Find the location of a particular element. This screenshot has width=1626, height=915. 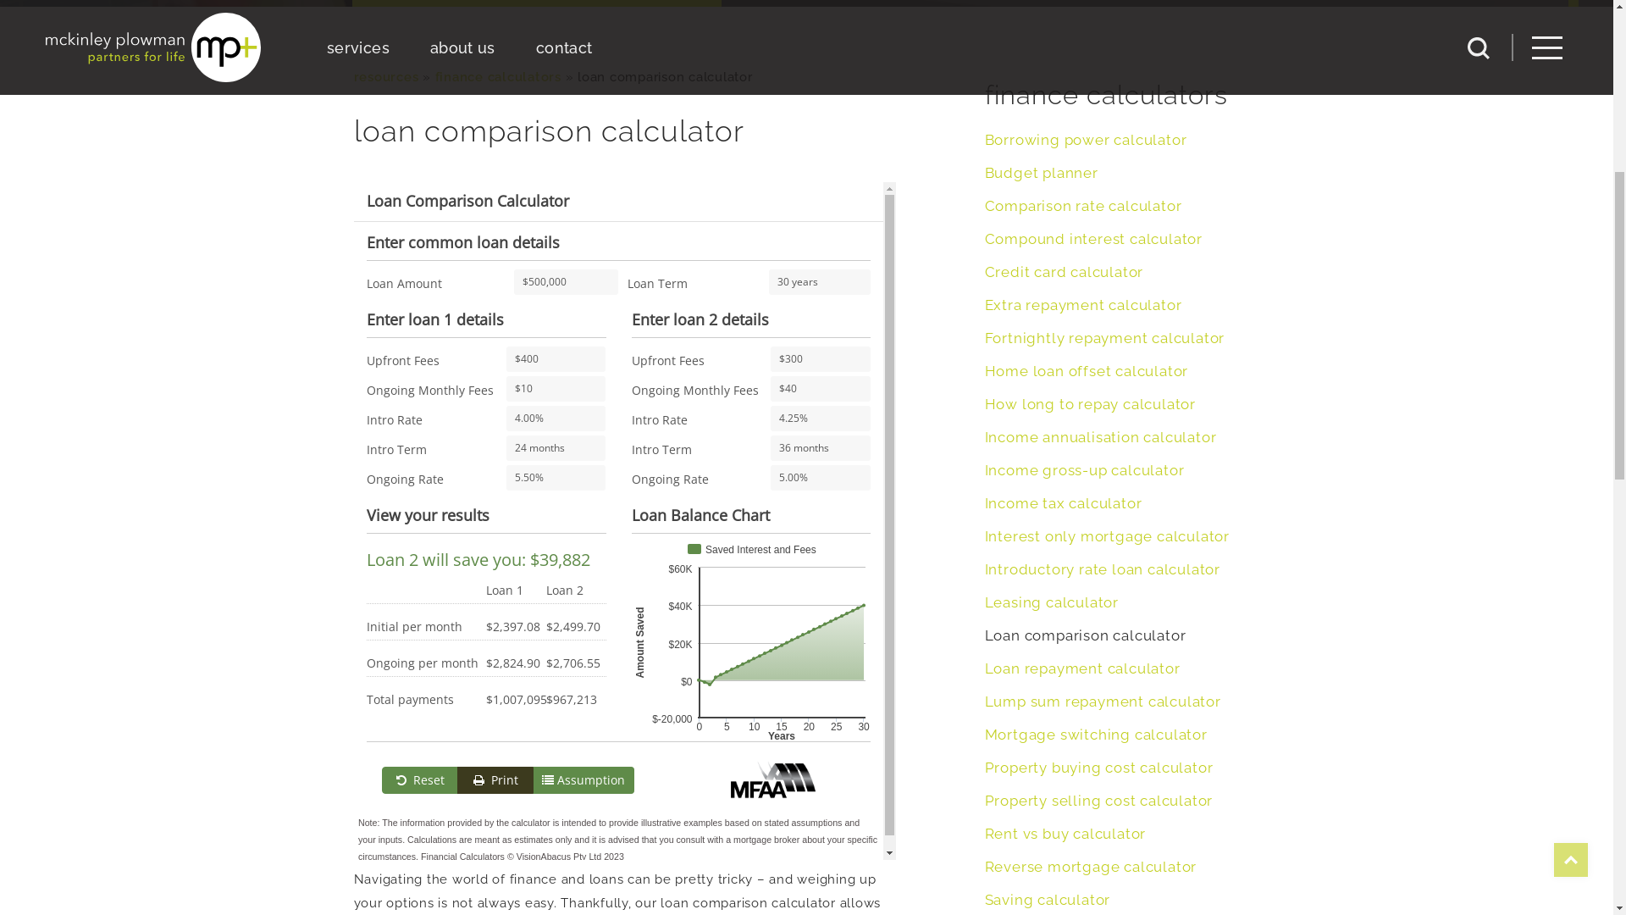

finance calculators is located at coordinates (498, 553).